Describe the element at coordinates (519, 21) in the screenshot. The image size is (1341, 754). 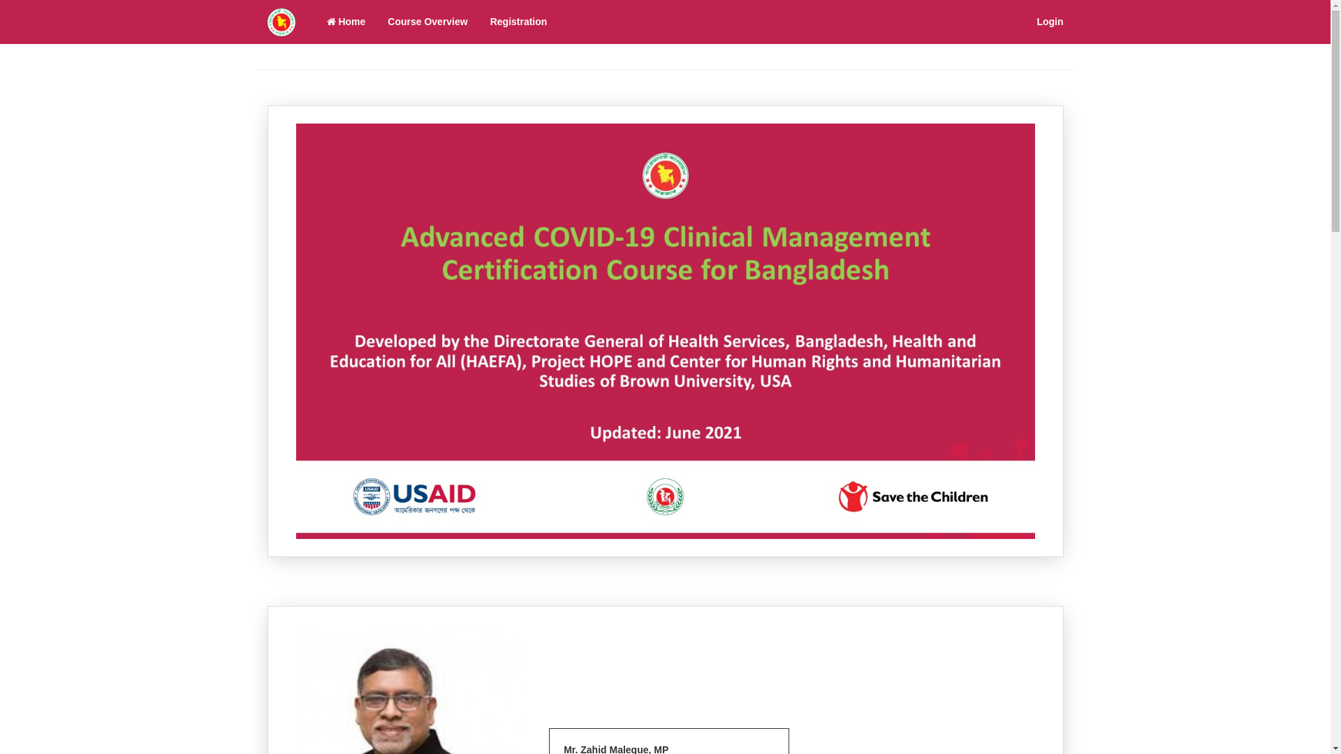
I see `Registration` at that location.